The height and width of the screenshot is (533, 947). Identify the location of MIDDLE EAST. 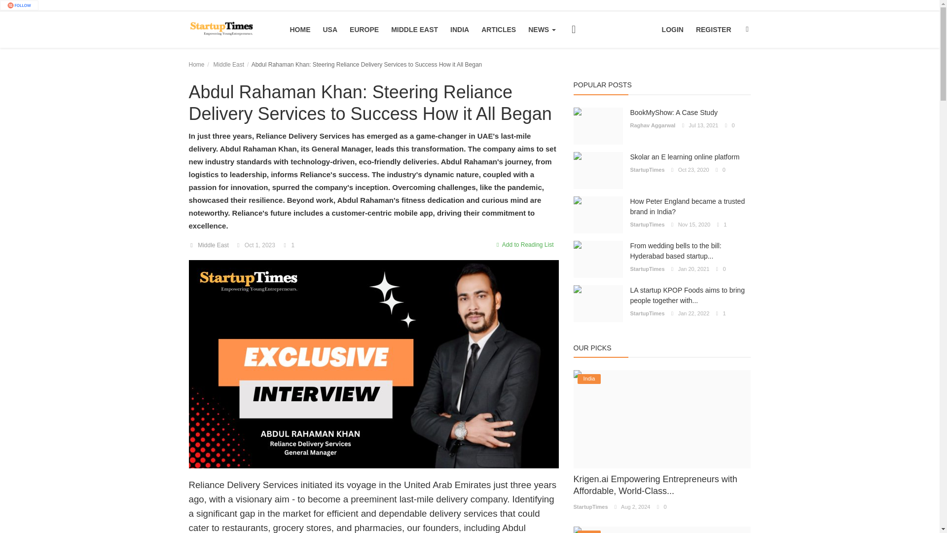
(414, 30).